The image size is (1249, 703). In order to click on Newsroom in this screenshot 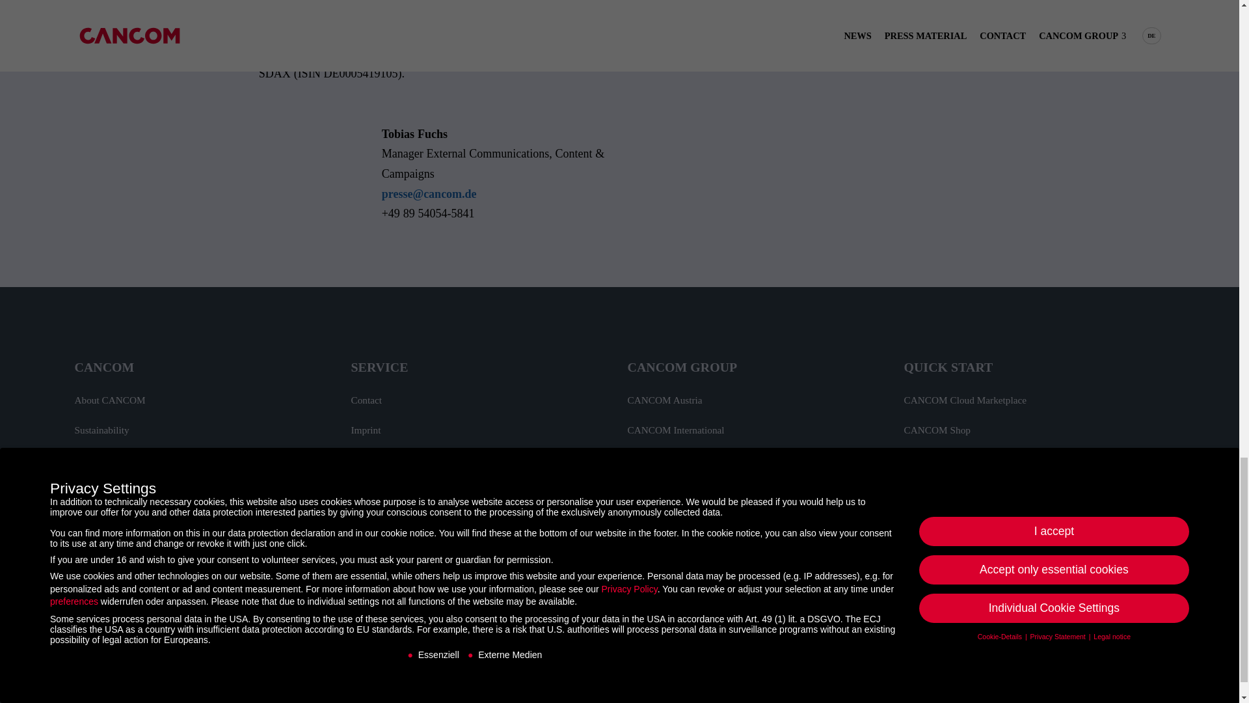, I will do `click(96, 550)`.